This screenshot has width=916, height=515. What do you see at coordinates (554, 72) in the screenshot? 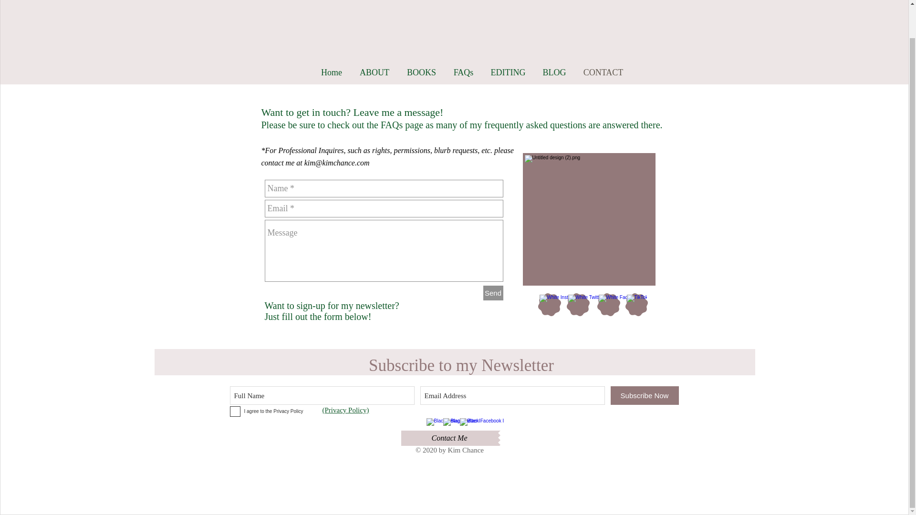
I see `BLOG` at bounding box center [554, 72].